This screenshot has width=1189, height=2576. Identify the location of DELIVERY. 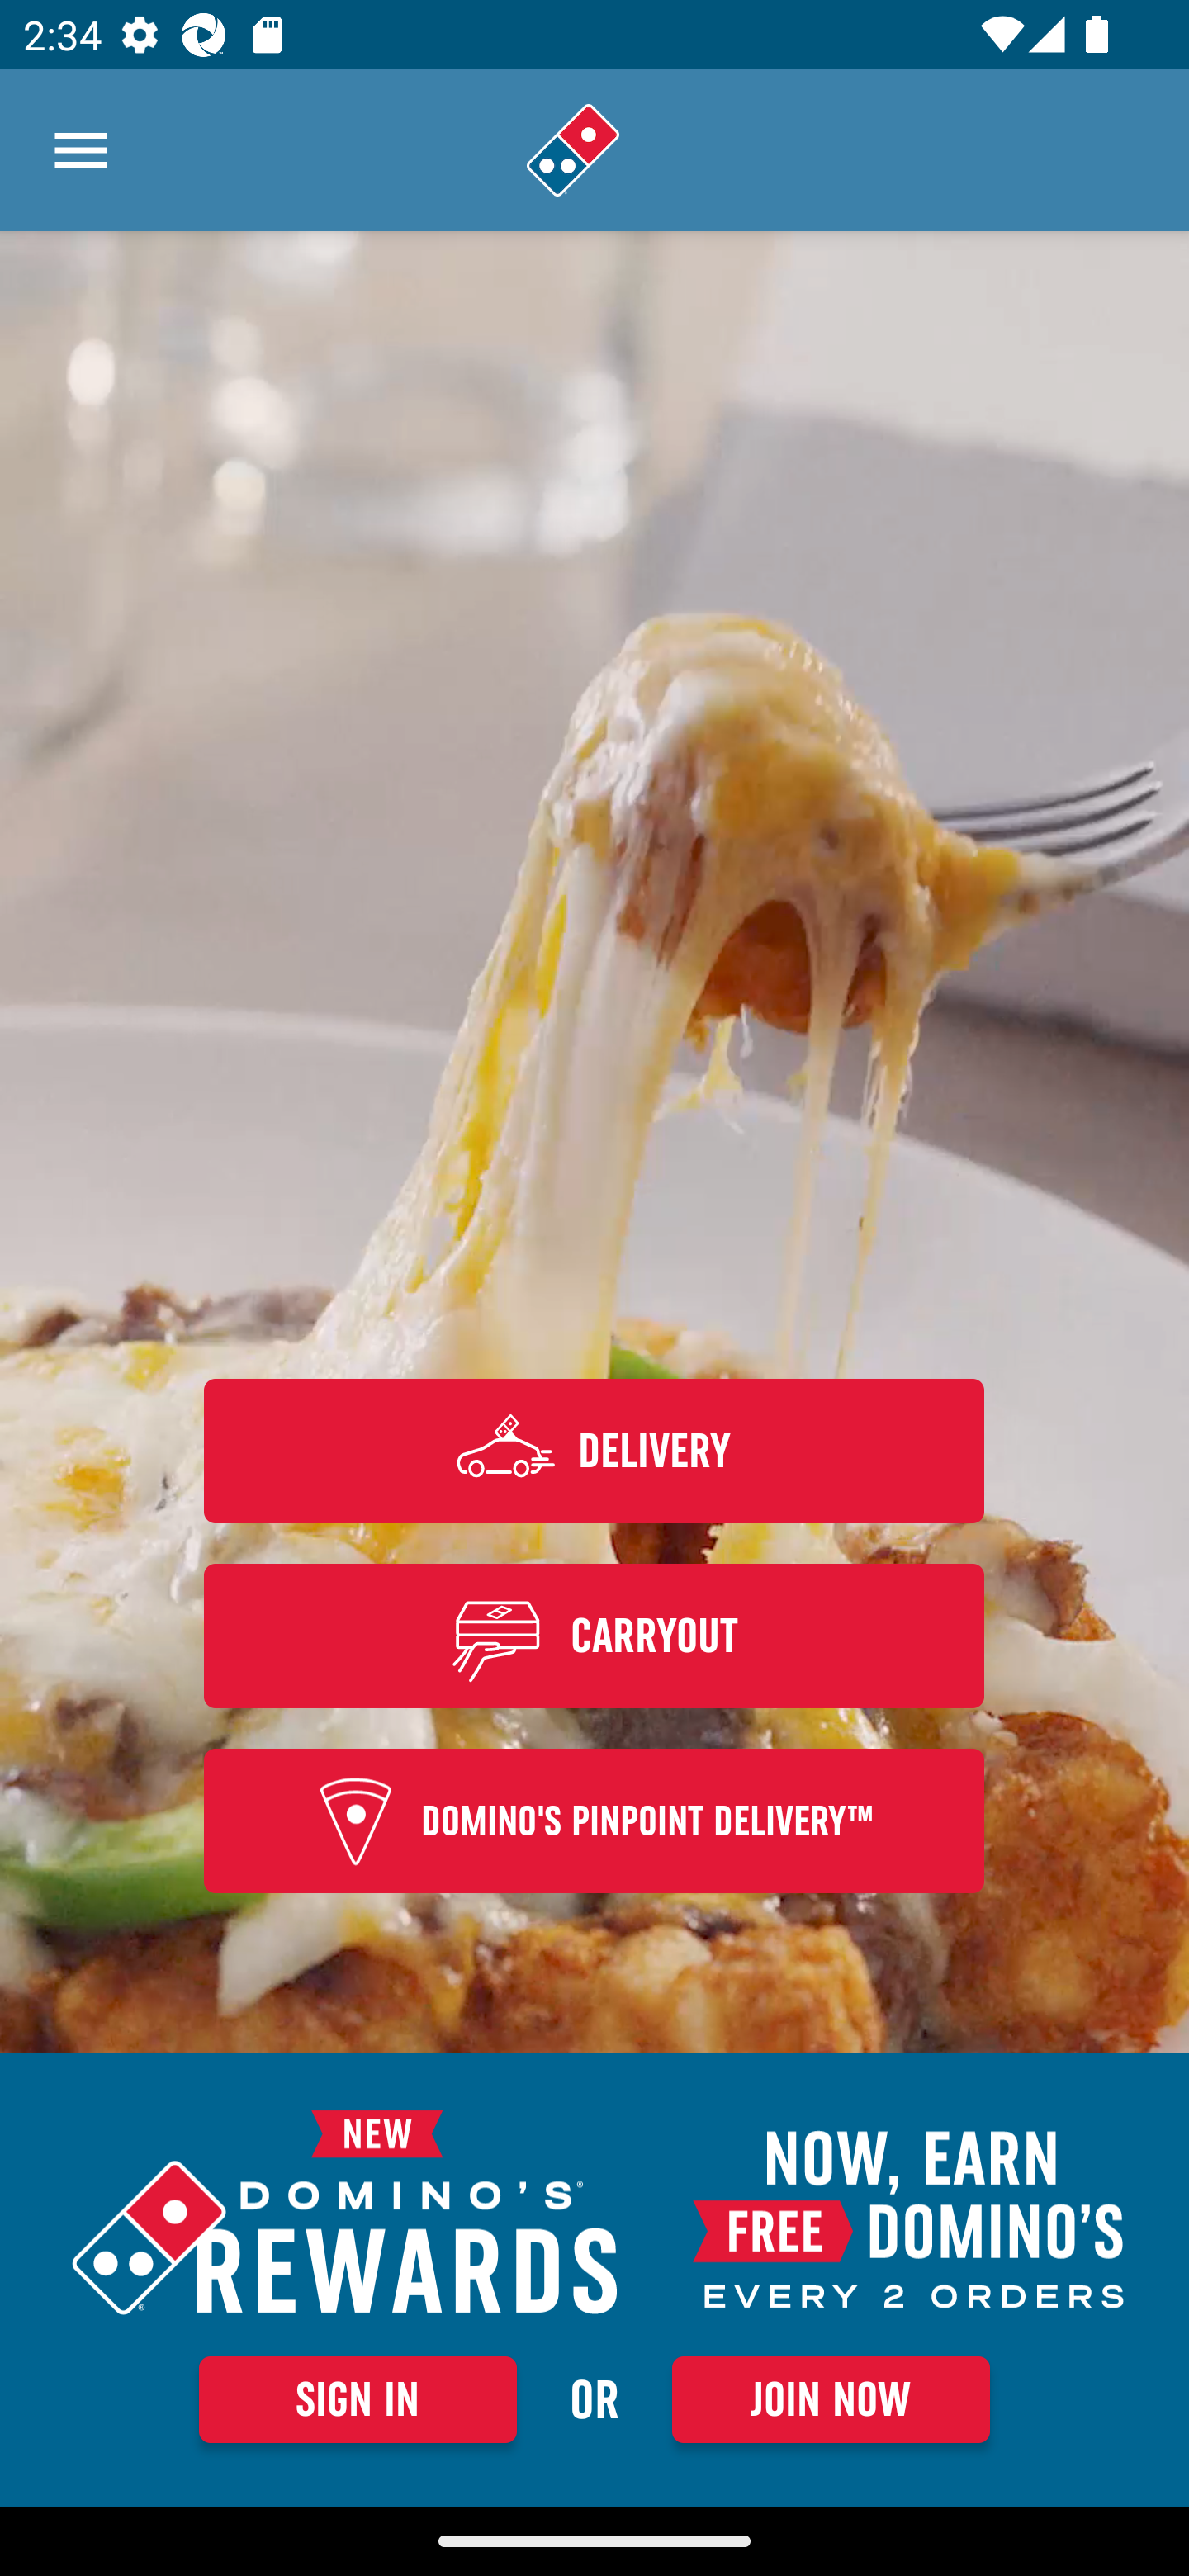
(594, 1450).